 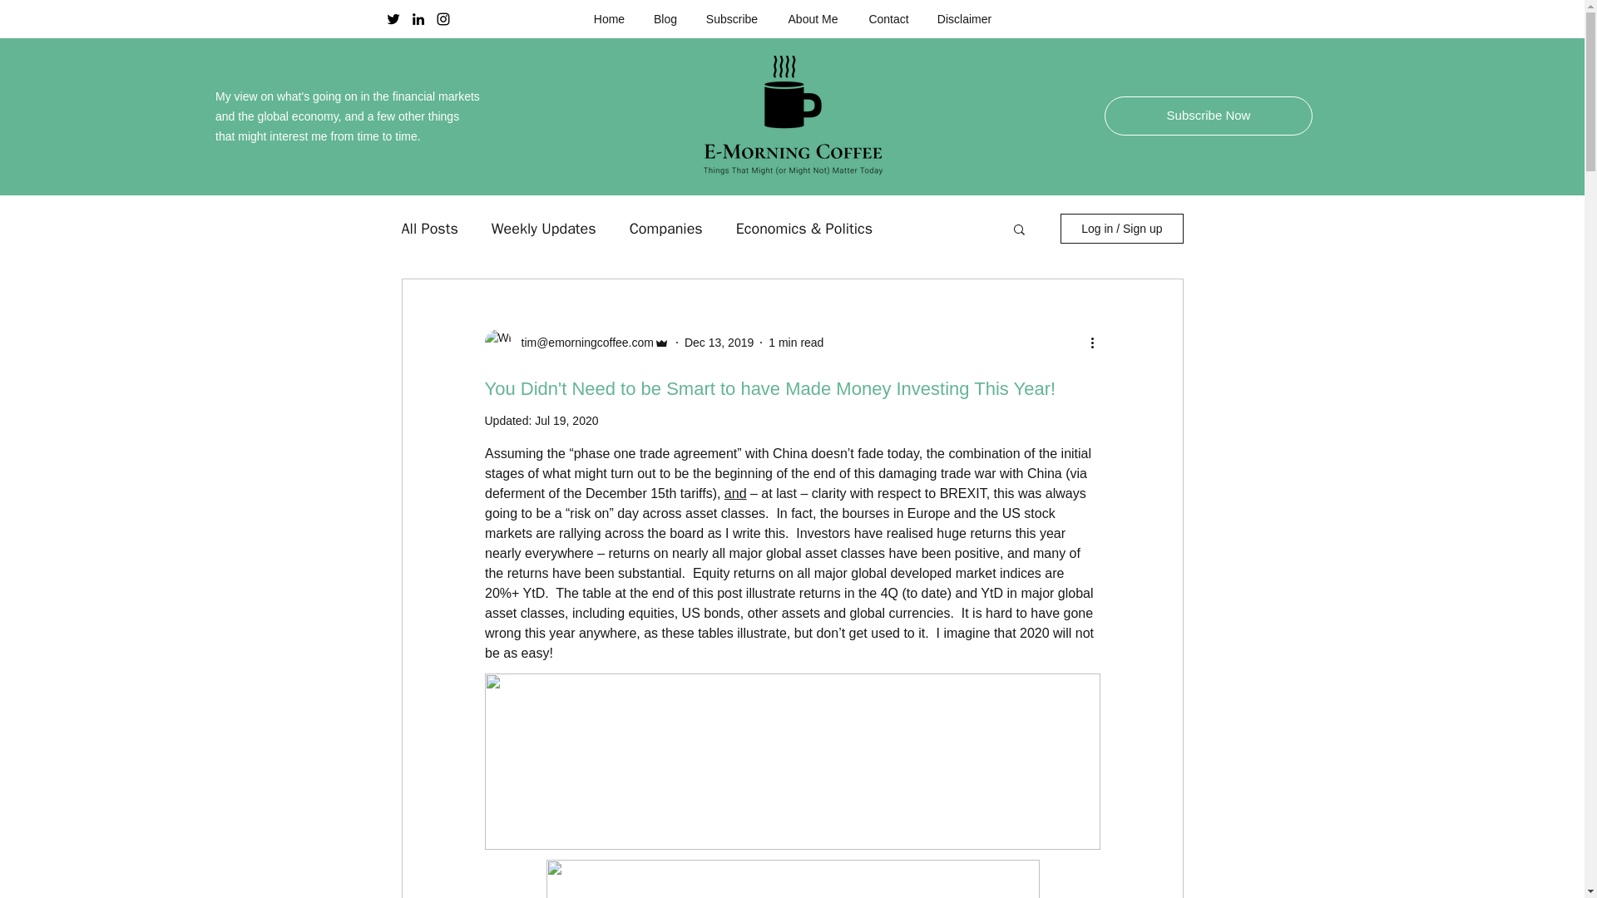 I want to click on Jul 19, 2020, so click(x=566, y=421).